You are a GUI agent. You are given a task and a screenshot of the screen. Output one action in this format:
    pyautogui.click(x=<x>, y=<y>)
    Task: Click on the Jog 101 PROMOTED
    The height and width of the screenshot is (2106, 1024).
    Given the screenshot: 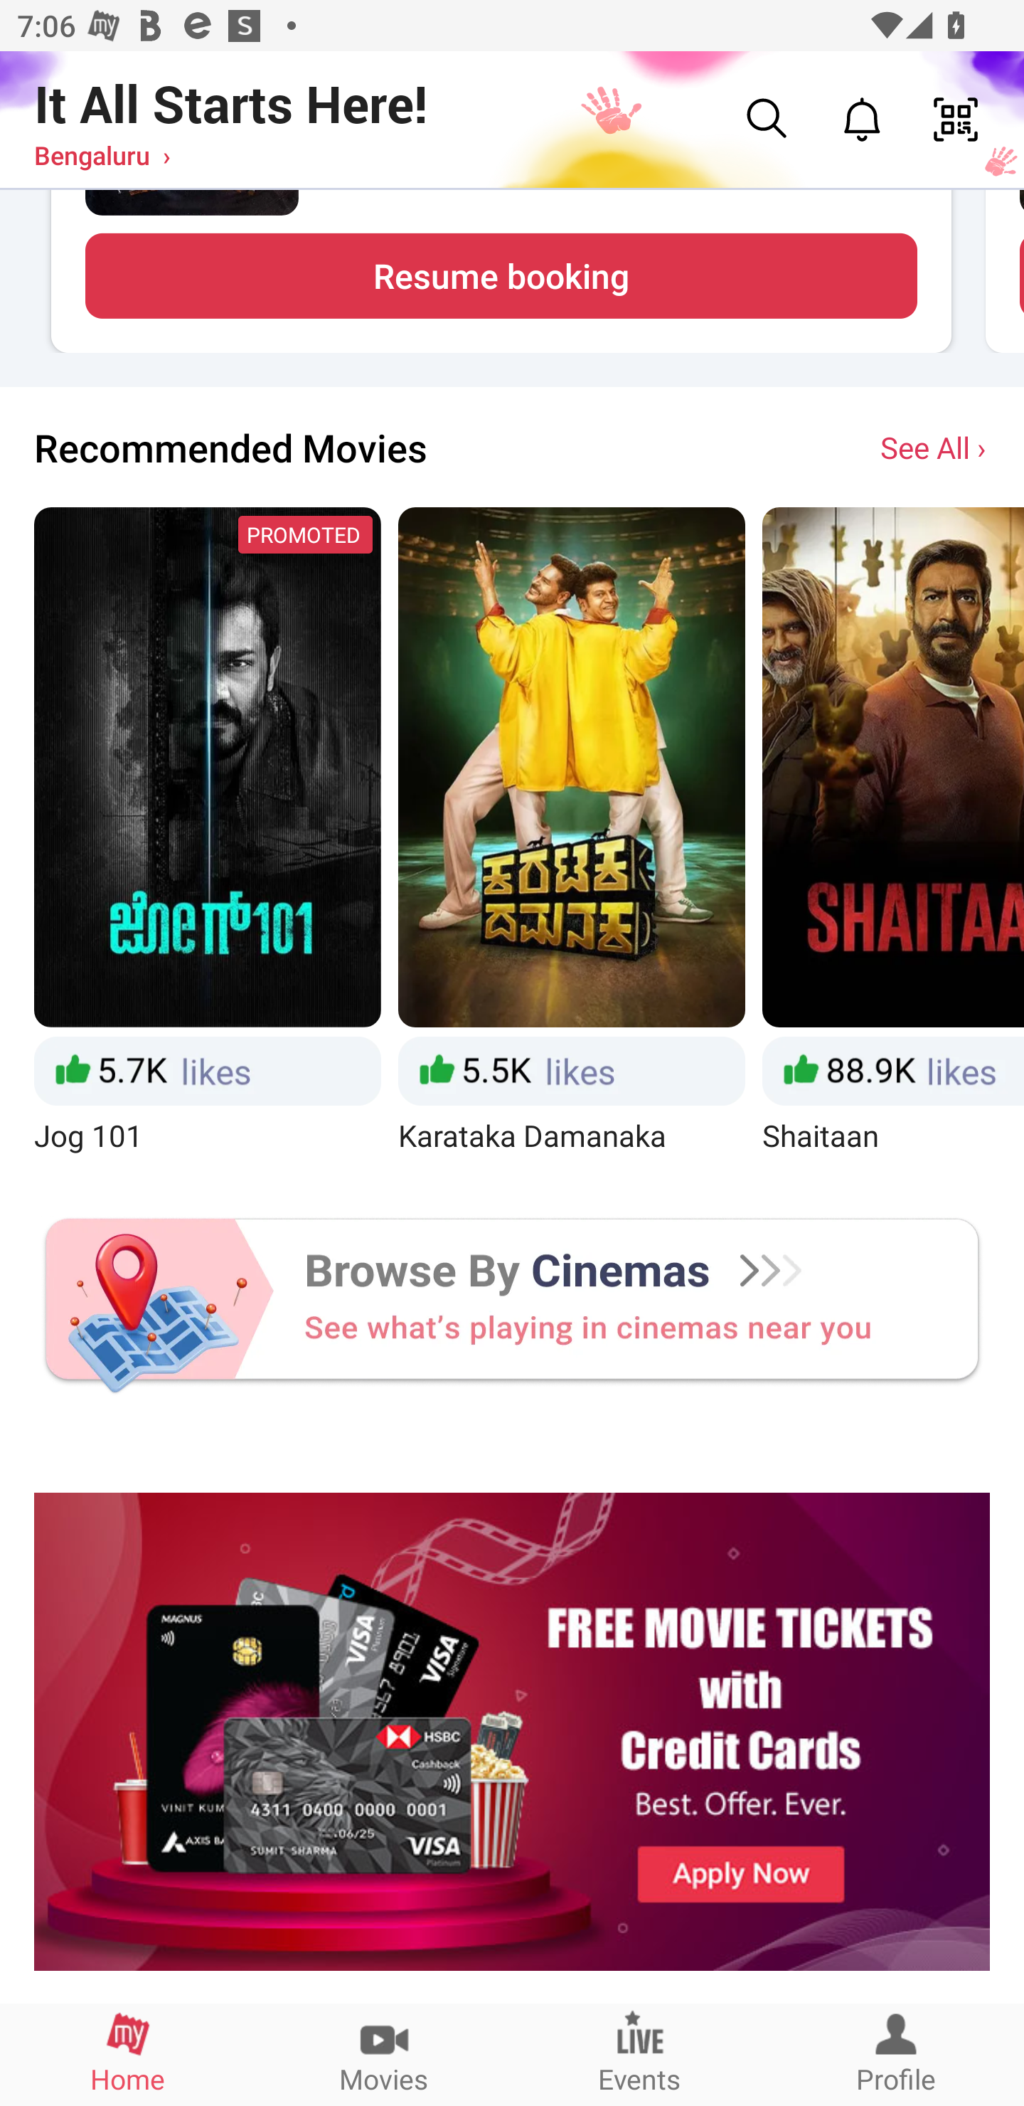 What is the action you would take?
    pyautogui.click(x=207, y=834)
    